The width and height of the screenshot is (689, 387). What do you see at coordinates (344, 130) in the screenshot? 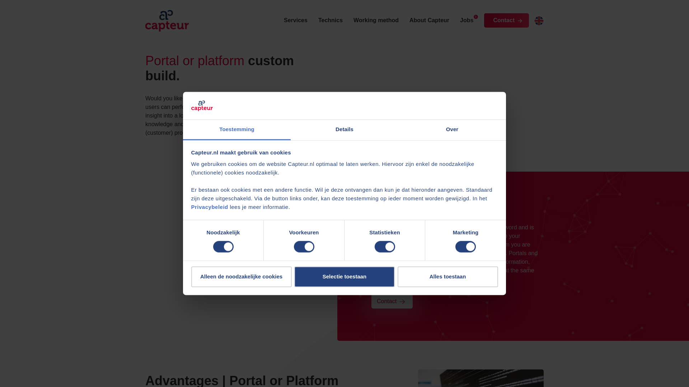
I see `Details` at bounding box center [344, 130].